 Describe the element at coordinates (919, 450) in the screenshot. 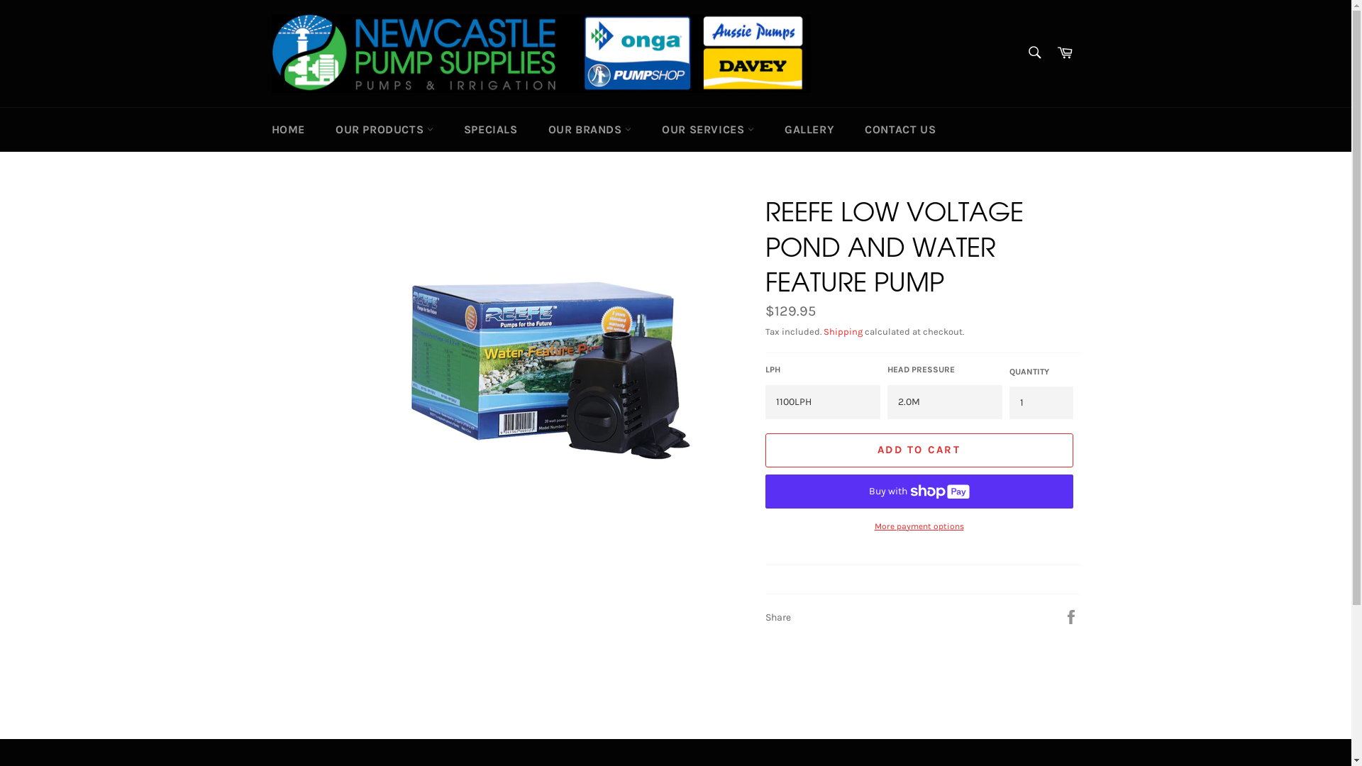

I see `ADD TO CART` at that location.